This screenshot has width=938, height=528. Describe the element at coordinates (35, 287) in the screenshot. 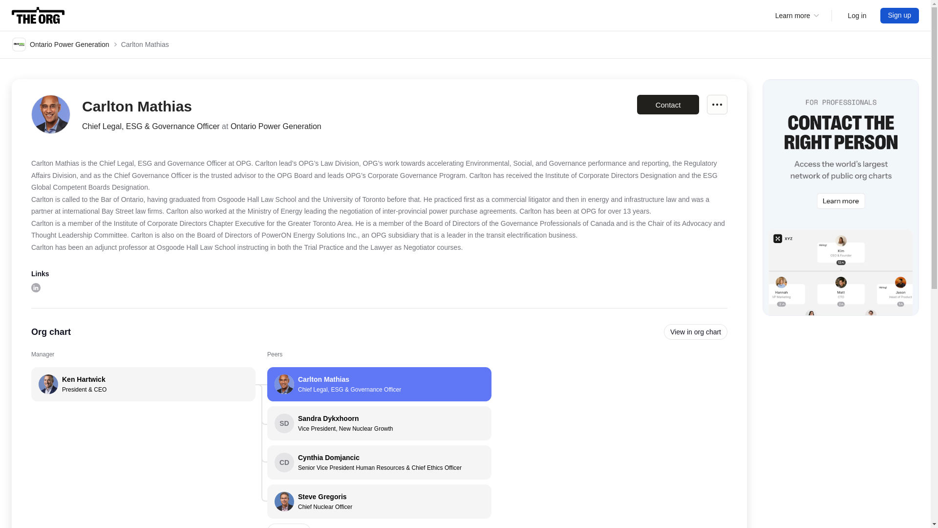

I see `View on linkedIn` at that location.